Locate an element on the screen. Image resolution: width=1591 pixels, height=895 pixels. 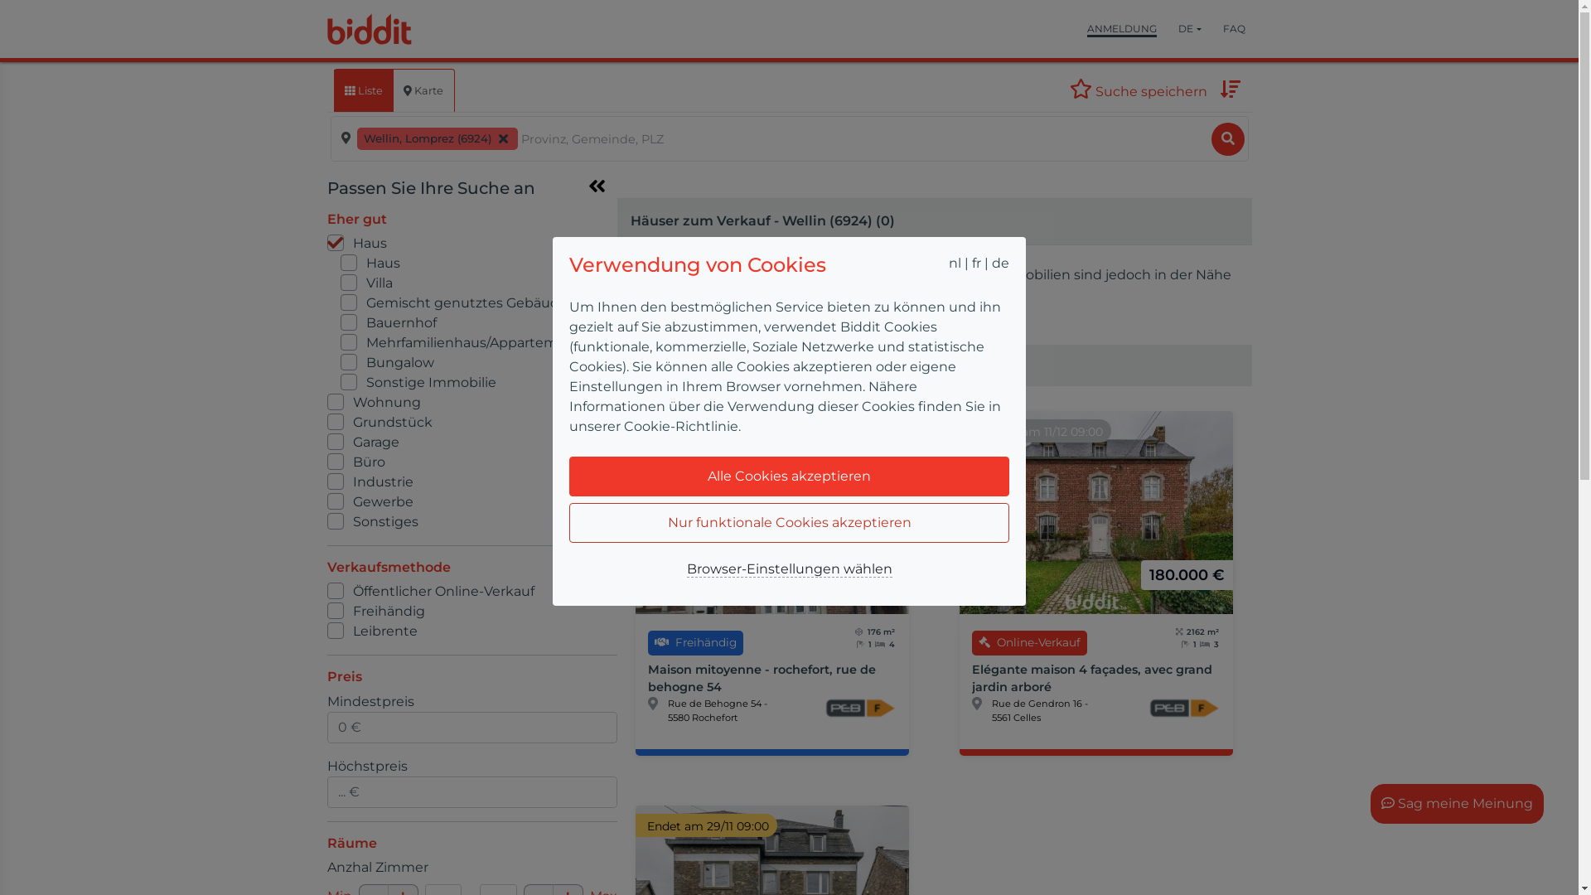
fr is located at coordinates (976, 264).